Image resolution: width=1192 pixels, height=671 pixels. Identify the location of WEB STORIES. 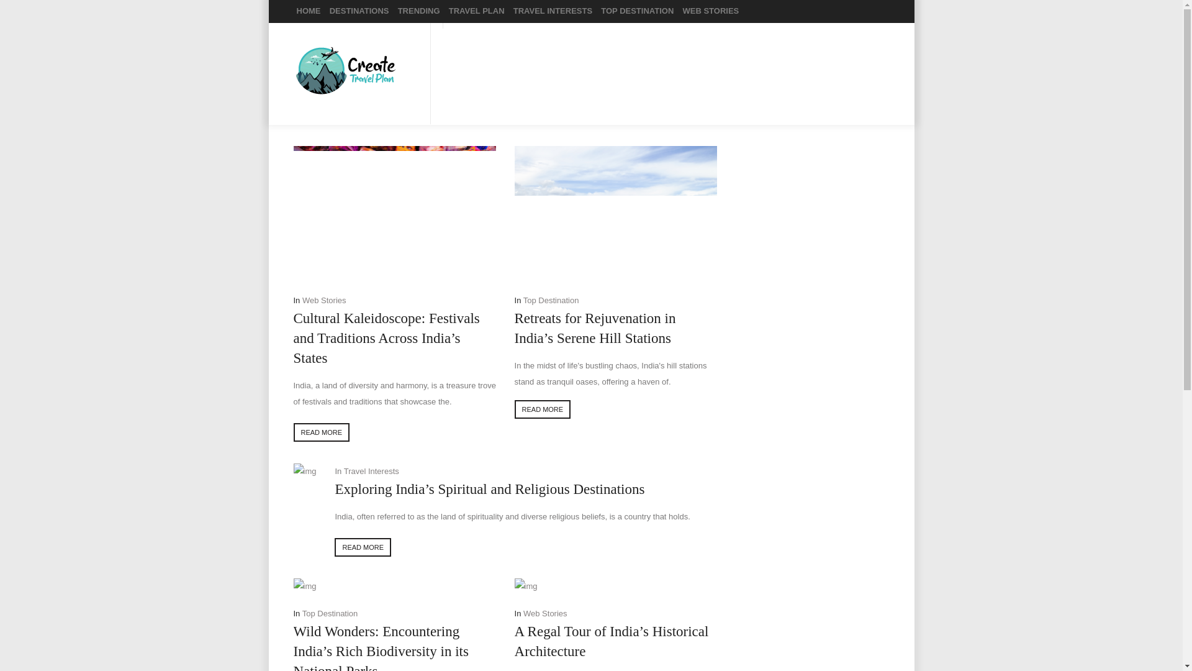
(710, 11).